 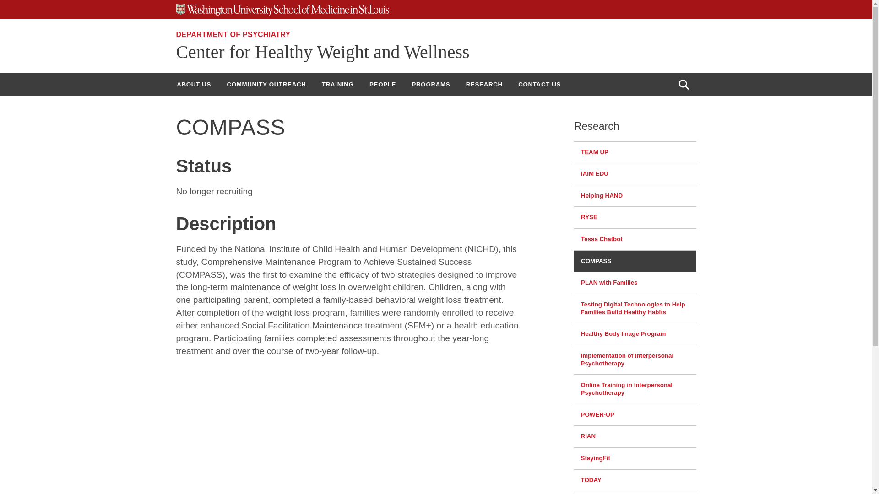 I want to click on DEPARTMENT OF PSYCHIATRY, so click(x=233, y=34).